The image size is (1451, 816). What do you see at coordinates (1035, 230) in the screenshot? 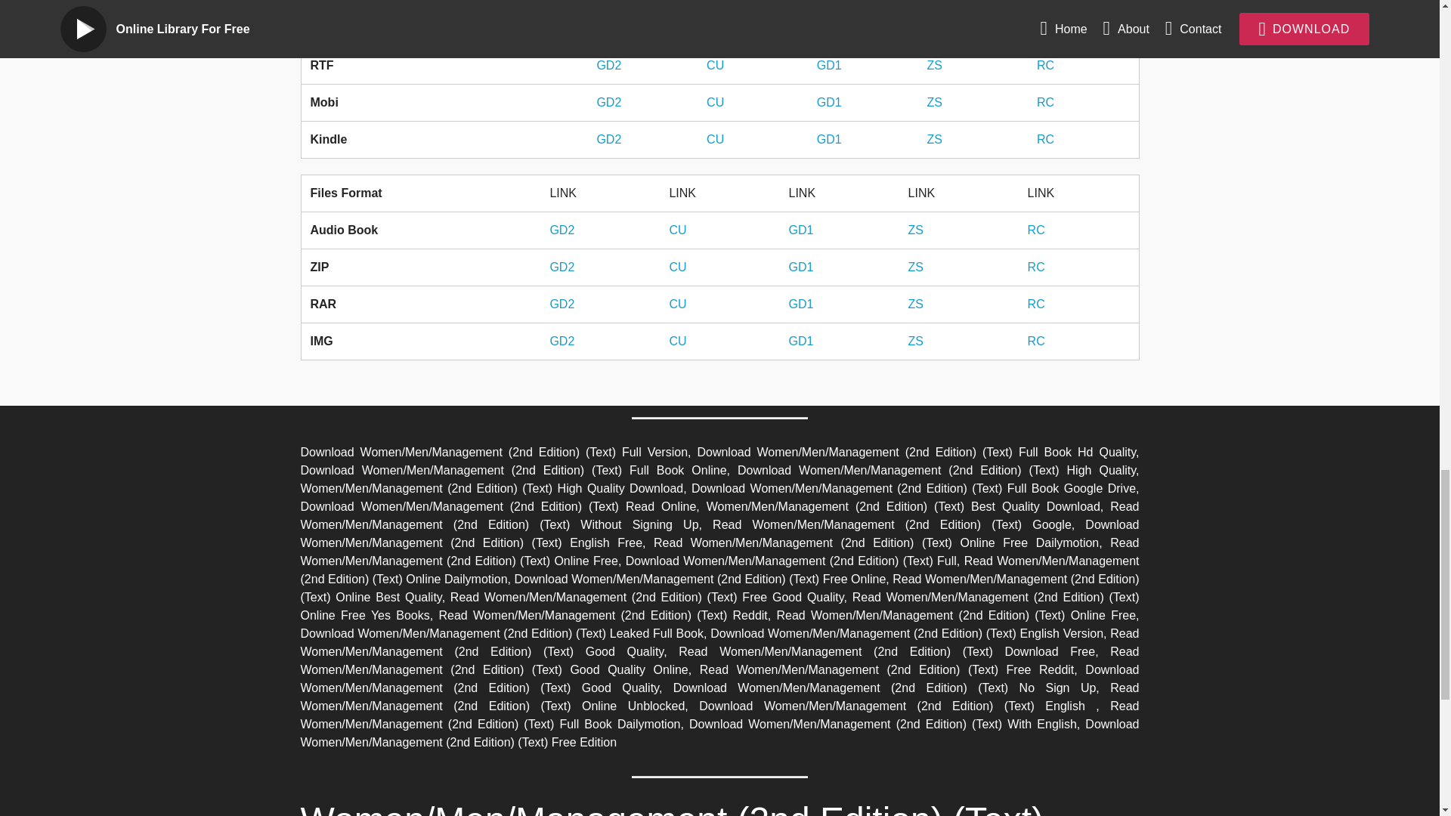
I see `RC` at bounding box center [1035, 230].